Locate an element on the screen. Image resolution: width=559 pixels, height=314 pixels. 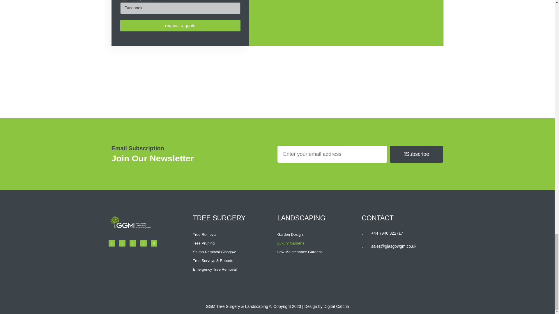
Subscribe is located at coordinates (416, 154).